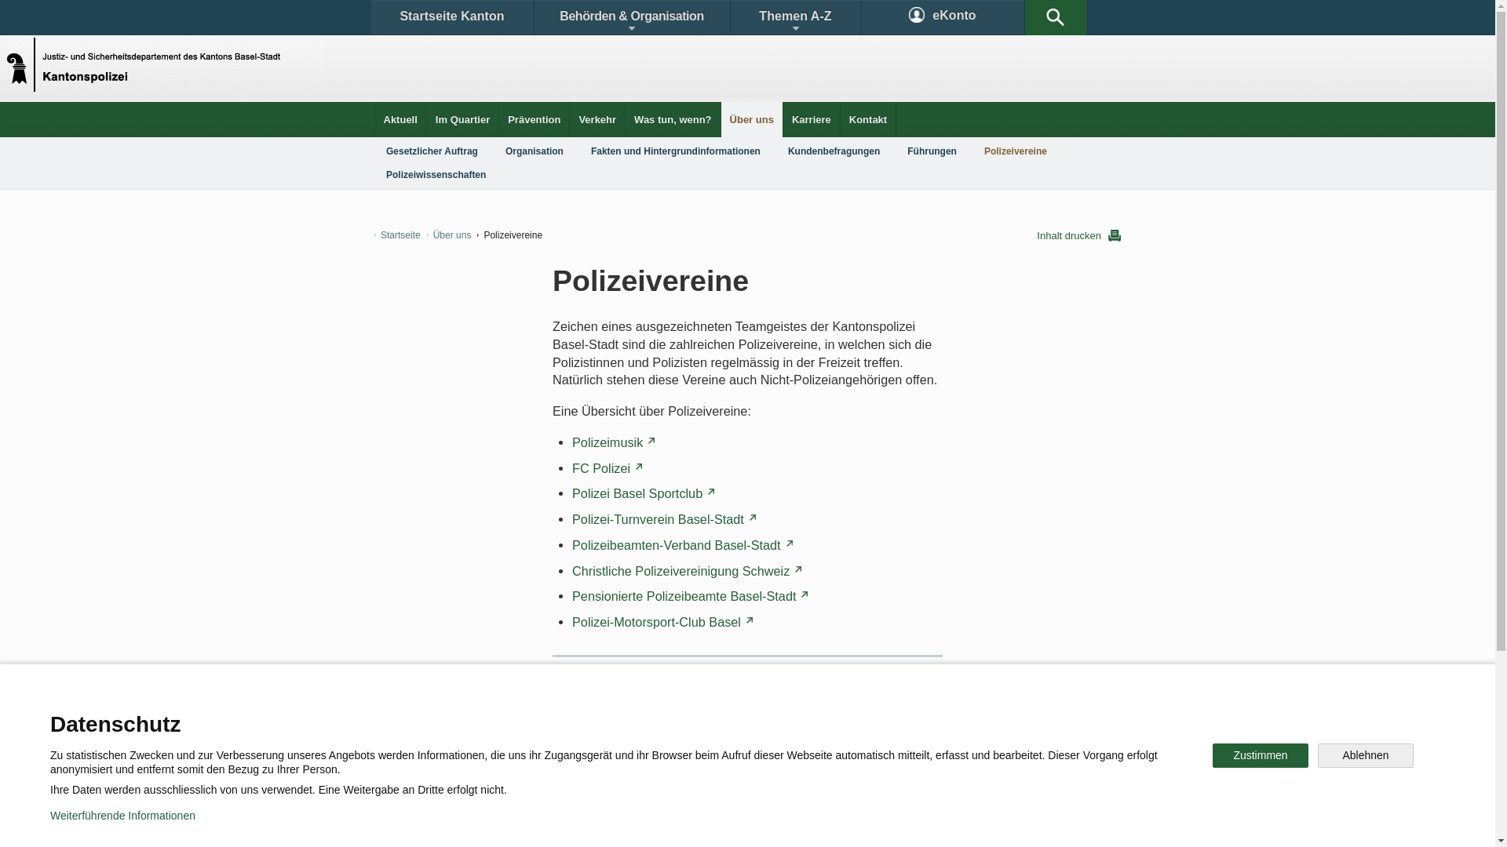  I want to click on Verkehr, so click(597, 119).